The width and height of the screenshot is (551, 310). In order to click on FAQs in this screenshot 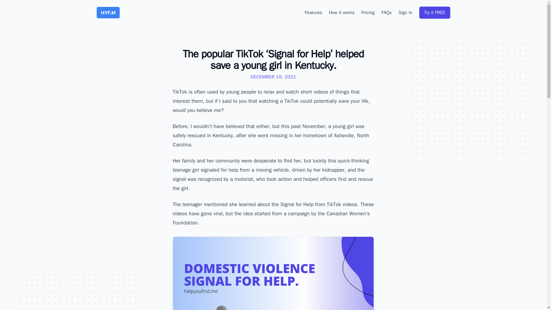, I will do `click(386, 13)`.